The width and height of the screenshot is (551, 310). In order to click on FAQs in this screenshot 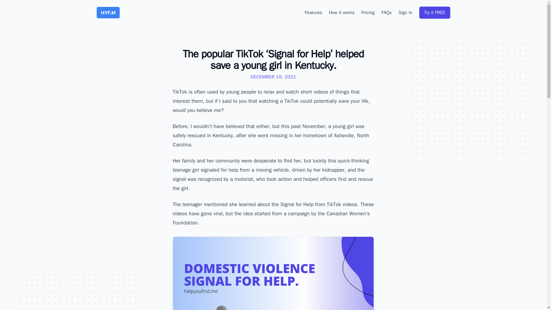, I will do `click(386, 13)`.